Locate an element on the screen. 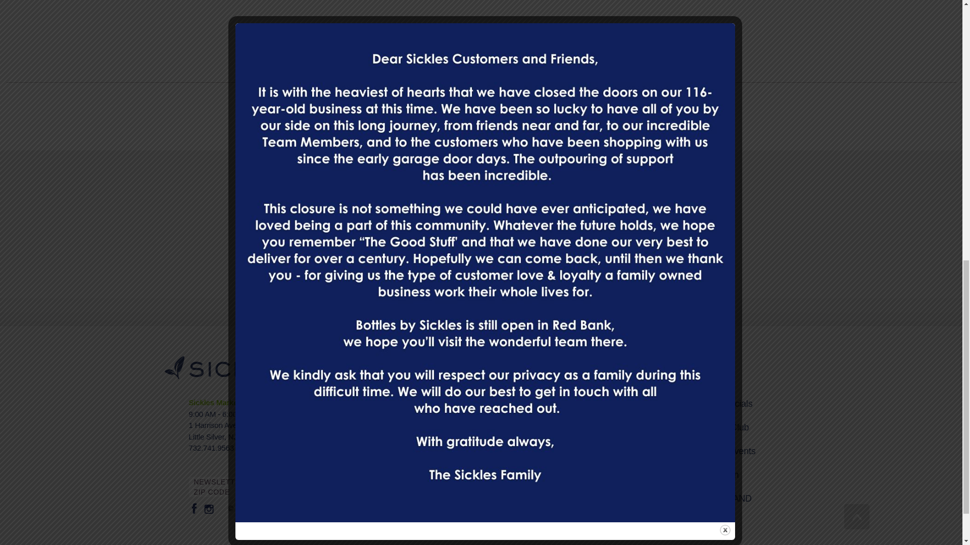  Apply is located at coordinates (627, 266).